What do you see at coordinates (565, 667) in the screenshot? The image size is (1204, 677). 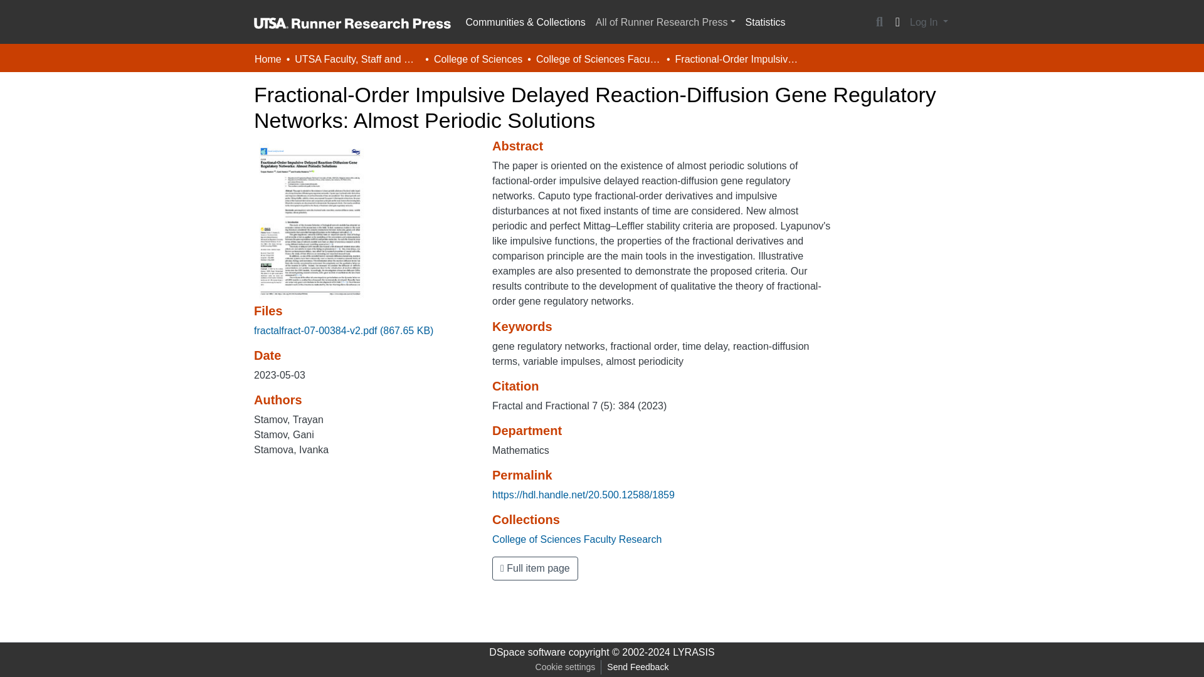 I see `Cookie settings` at bounding box center [565, 667].